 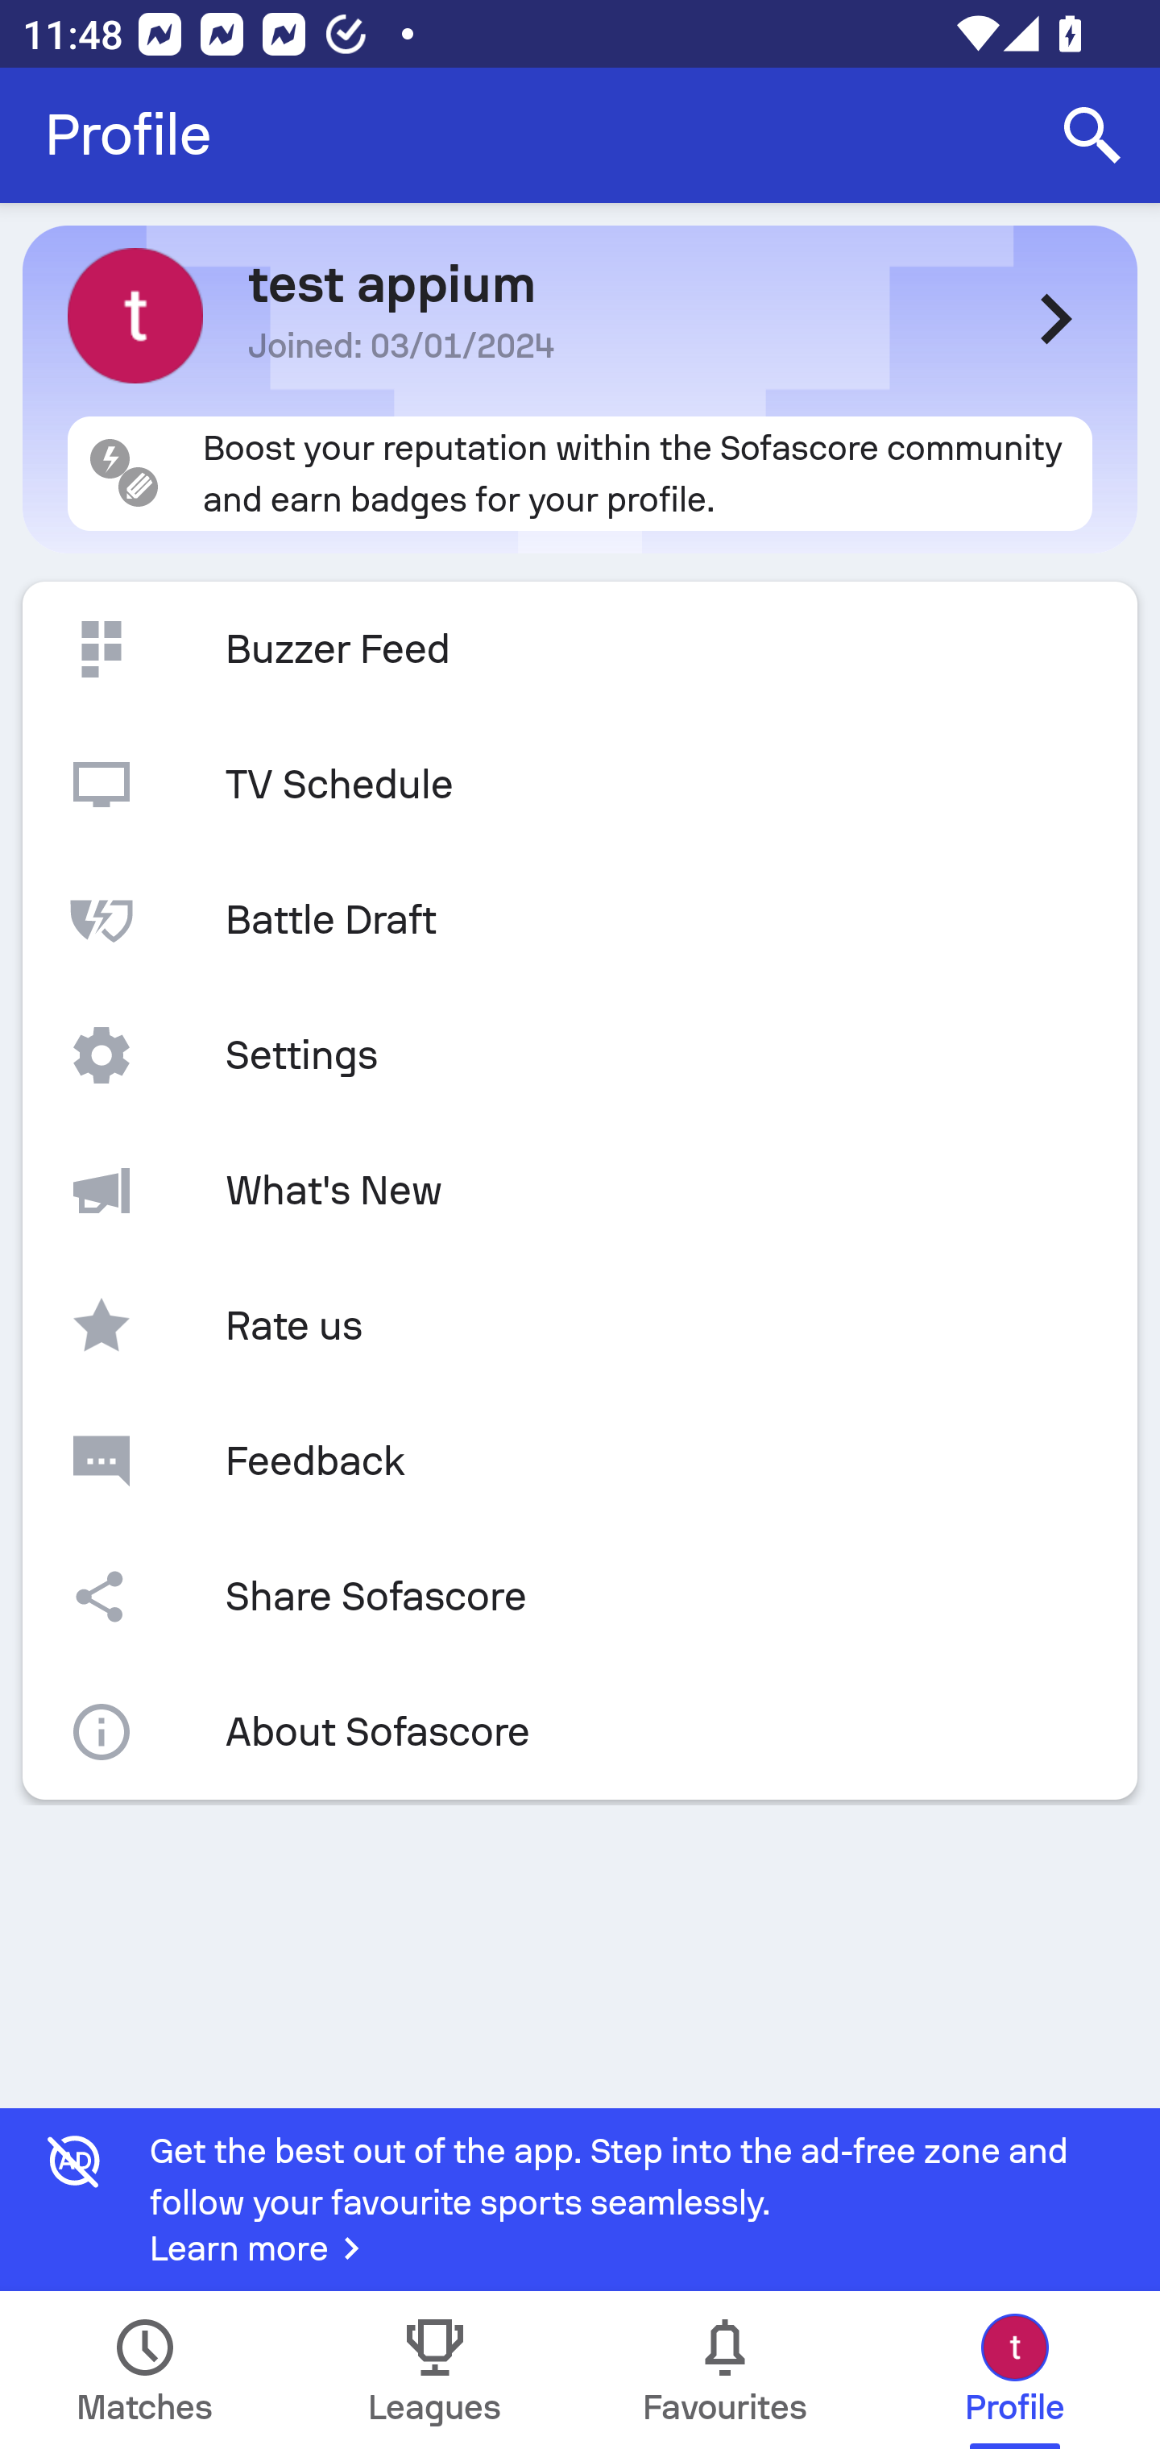 What do you see at coordinates (145, 2370) in the screenshot?
I see `Matches` at bounding box center [145, 2370].